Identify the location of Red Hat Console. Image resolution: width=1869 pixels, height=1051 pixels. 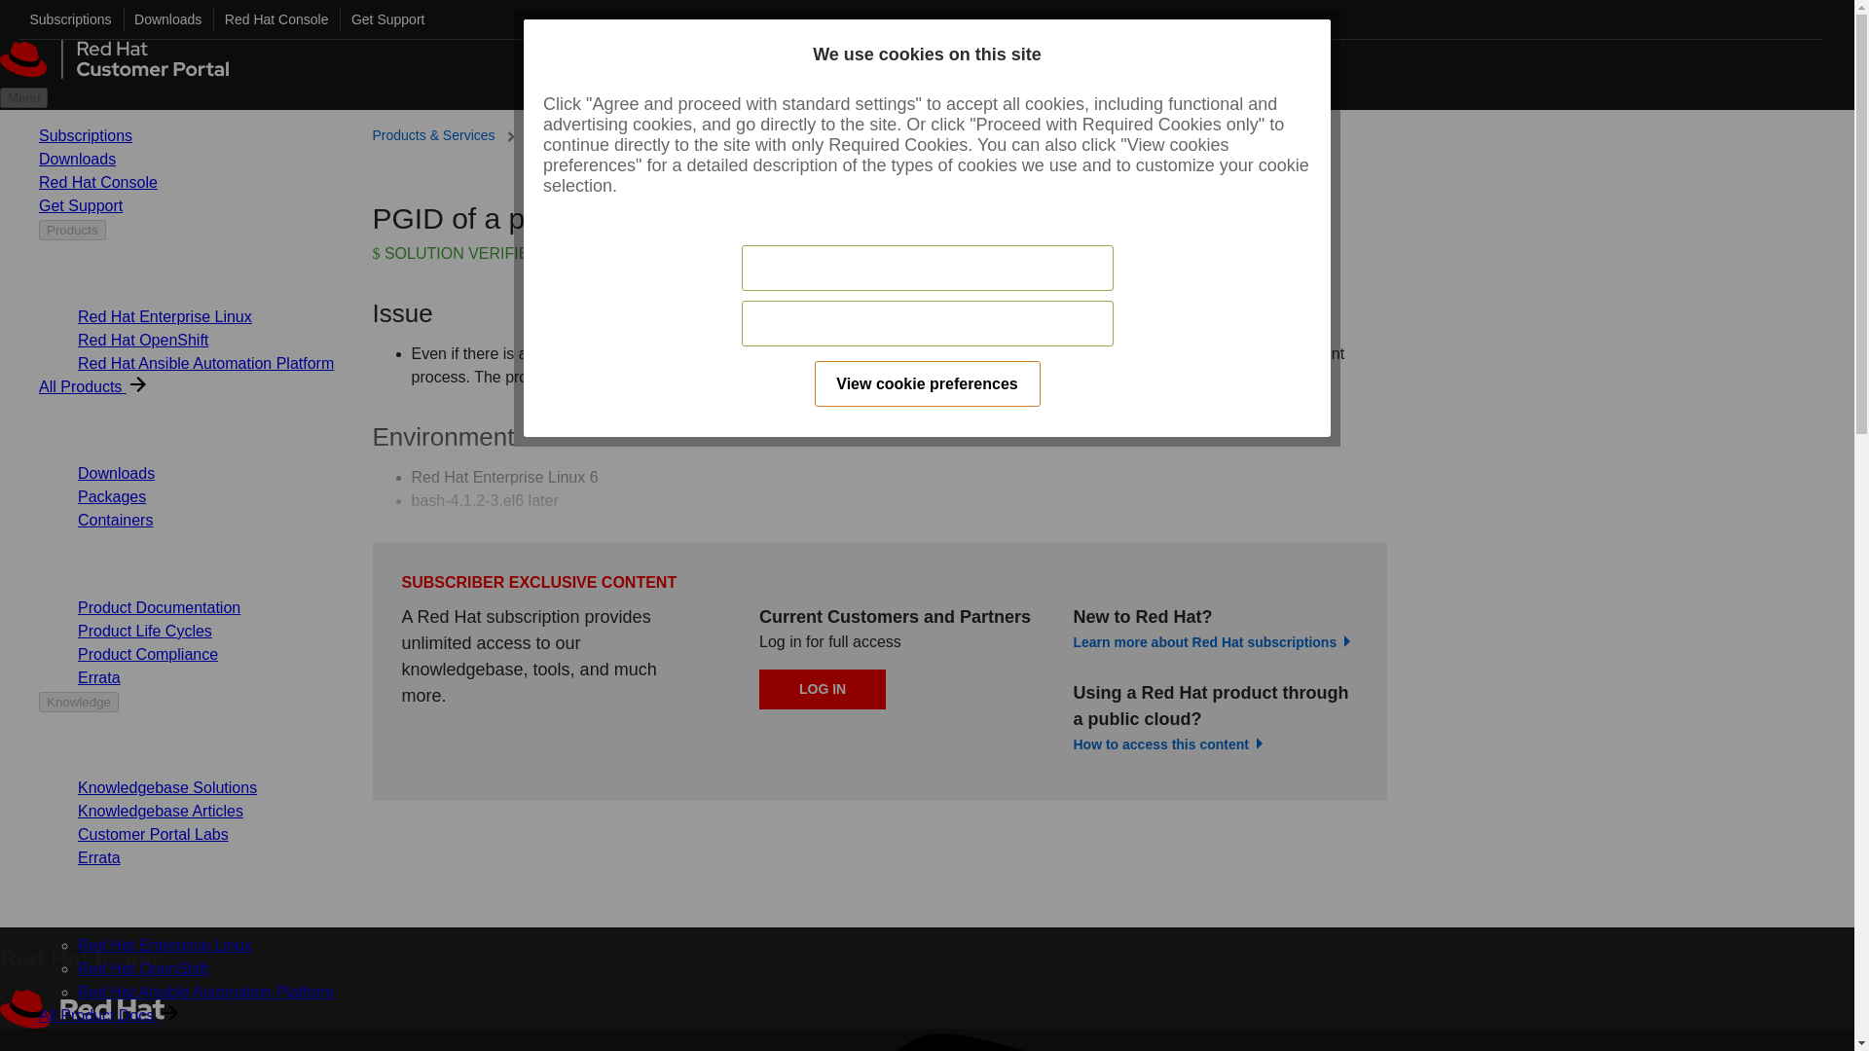
(271, 19).